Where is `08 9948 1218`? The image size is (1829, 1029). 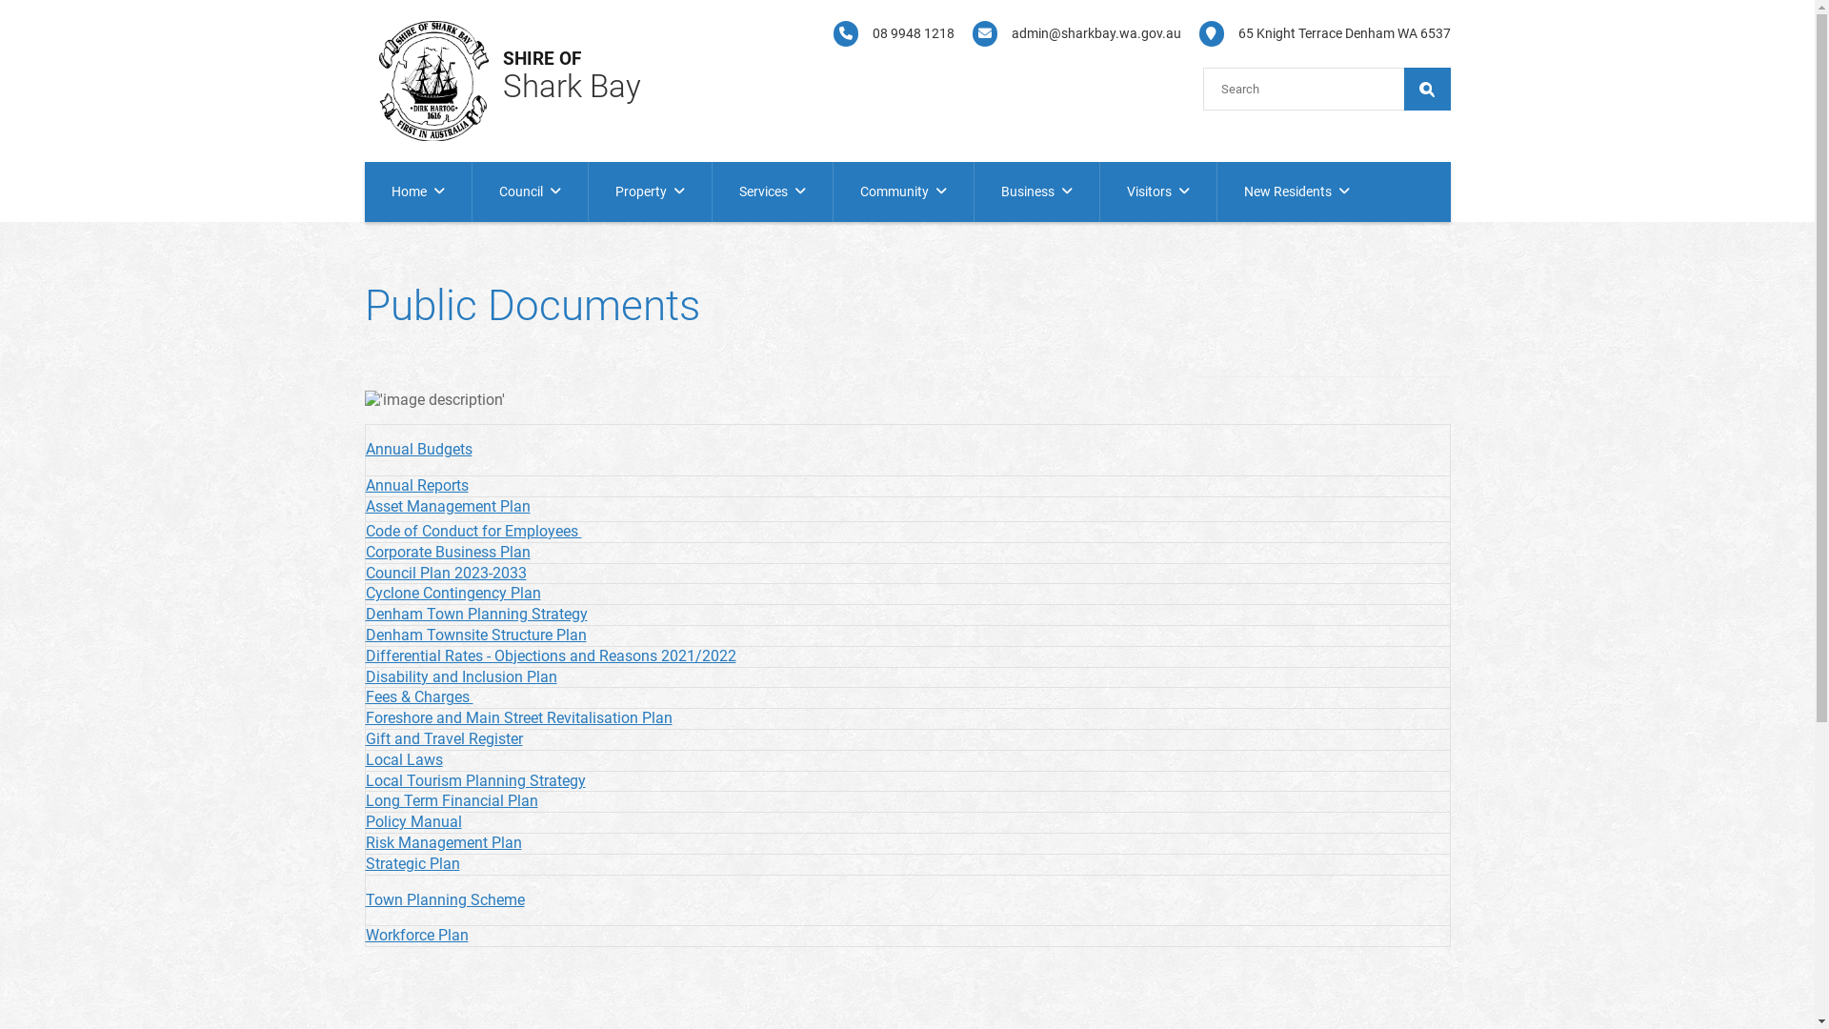 08 9948 1218 is located at coordinates (887, 34).